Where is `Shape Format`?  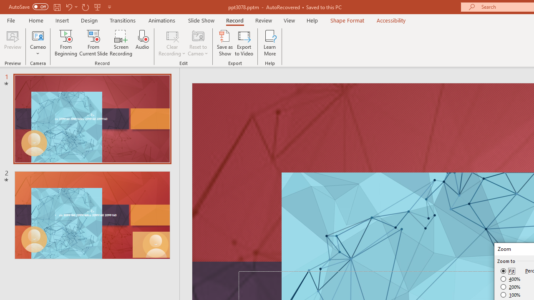 Shape Format is located at coordinates (347, 20).